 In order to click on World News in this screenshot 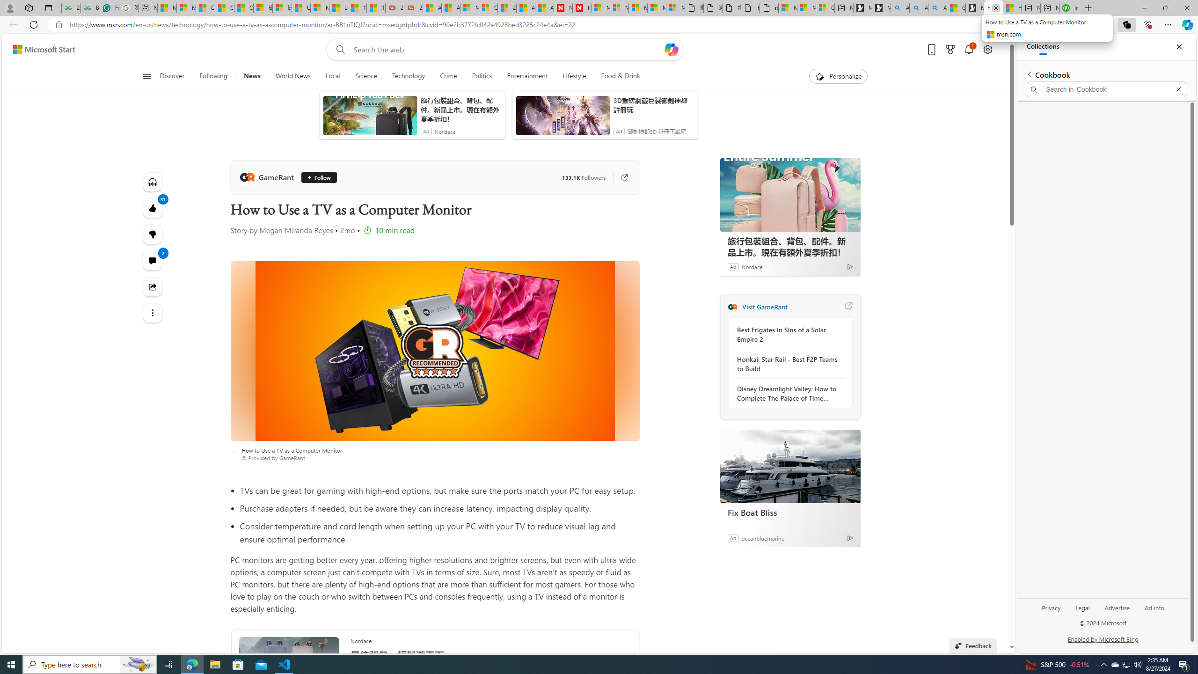, I will do `click(293, 76)`.